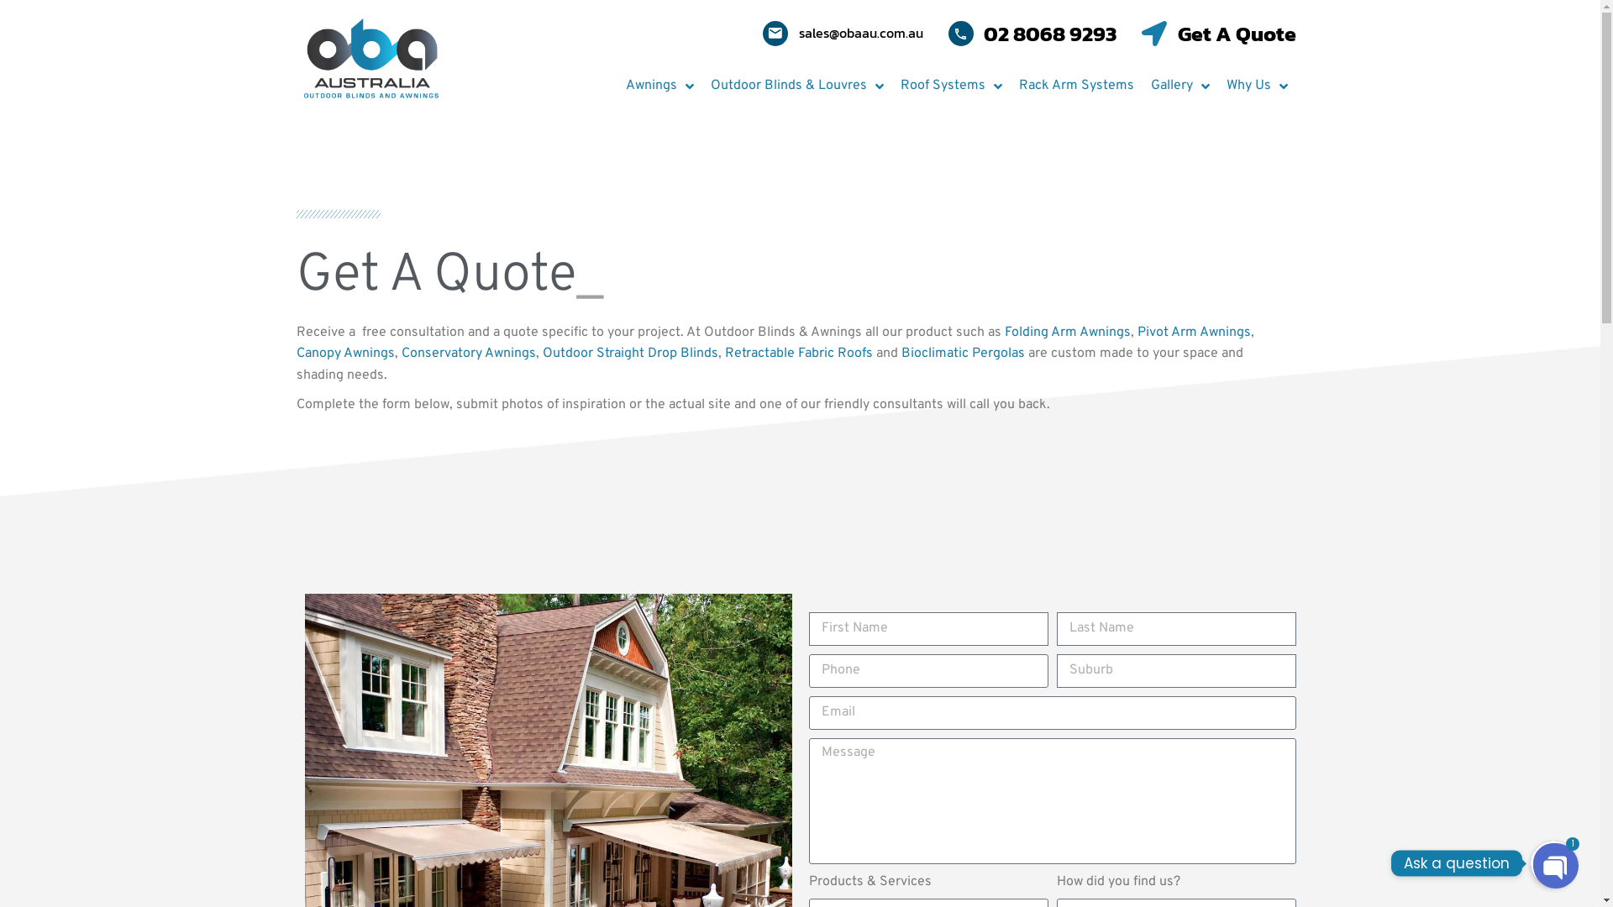 Image resolution: width=1613 pixels, height=907 pixels. What do you see at coordinates (1195, 333) in the screenshot?
I see `Pivot Arm Awnings` at bounding box center [1195, 333].